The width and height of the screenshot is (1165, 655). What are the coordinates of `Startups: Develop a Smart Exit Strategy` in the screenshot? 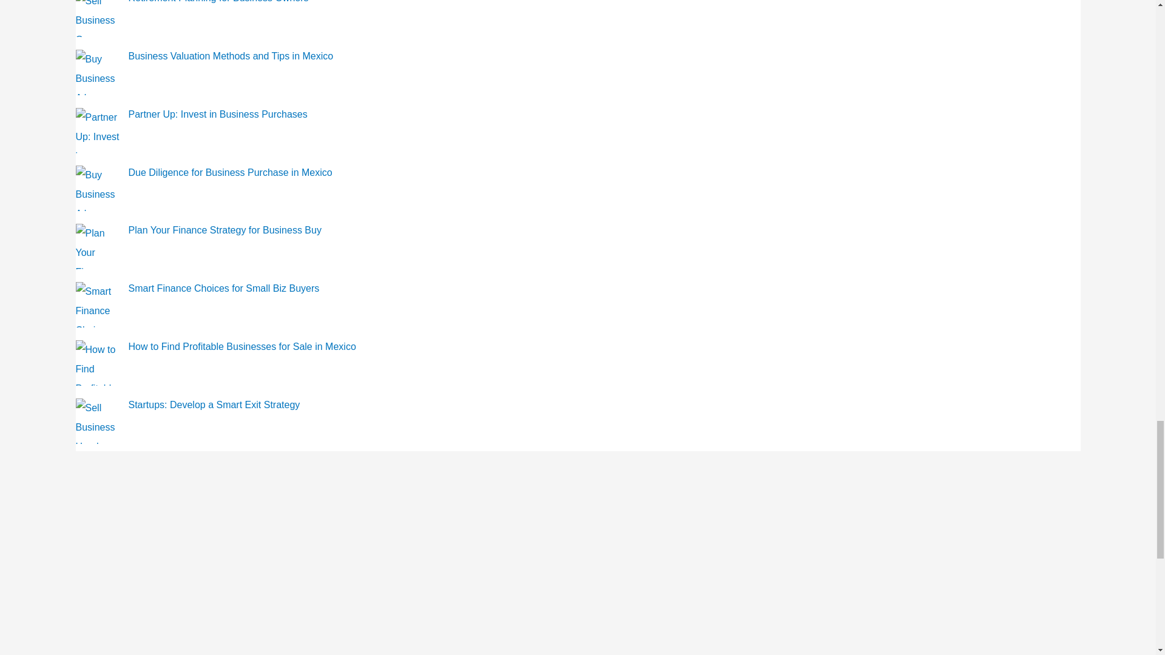 It's located at (214, 405).